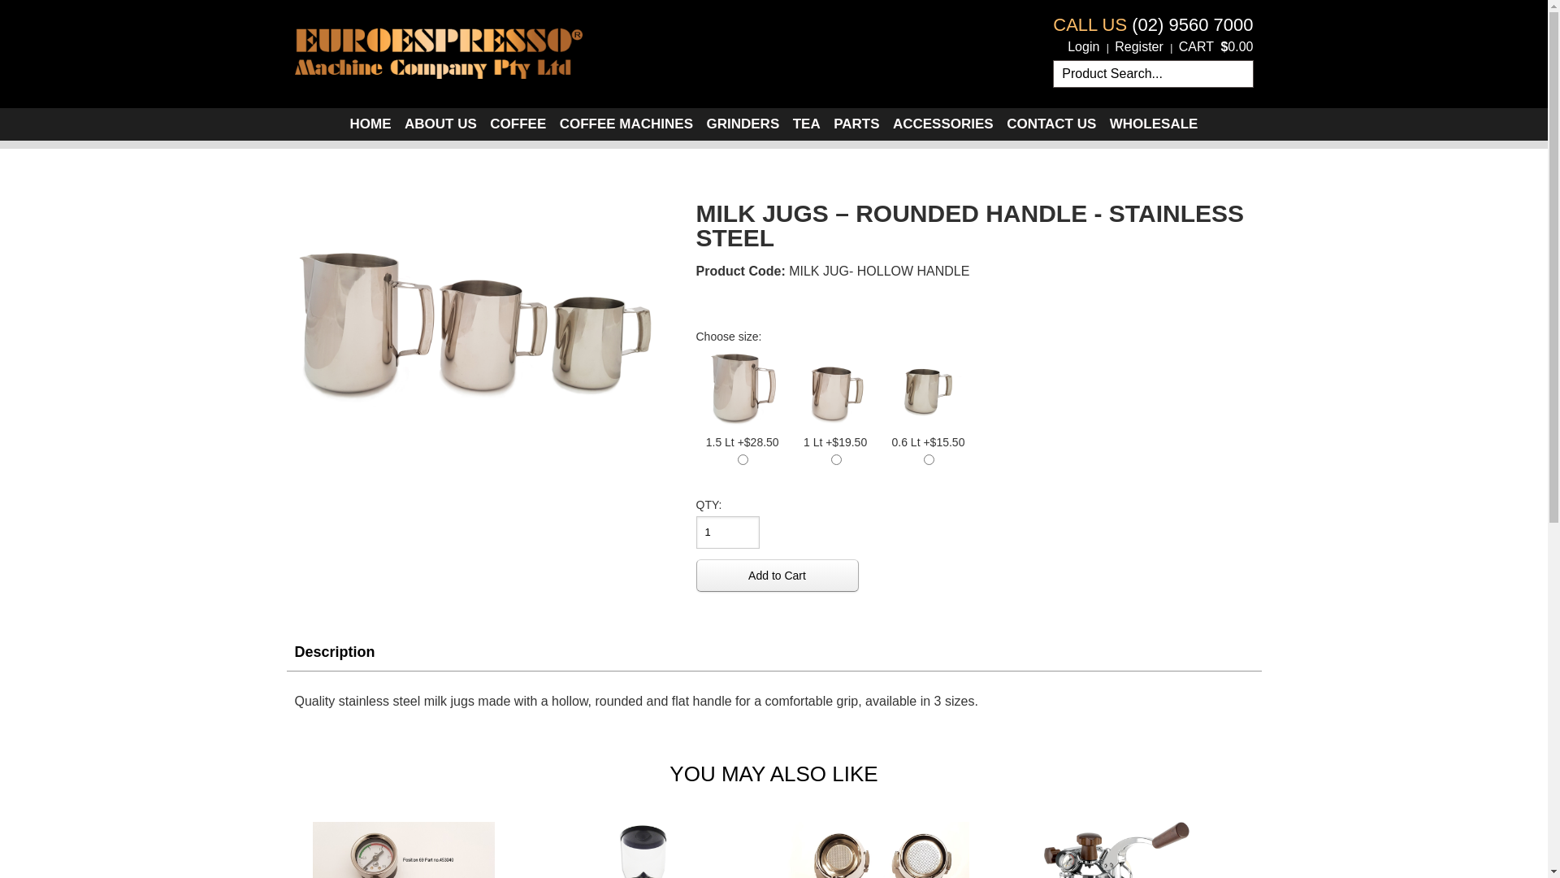  Describe the element at coordinates (743, 124) in the screenshot. I see `GRINDERS` at that location.